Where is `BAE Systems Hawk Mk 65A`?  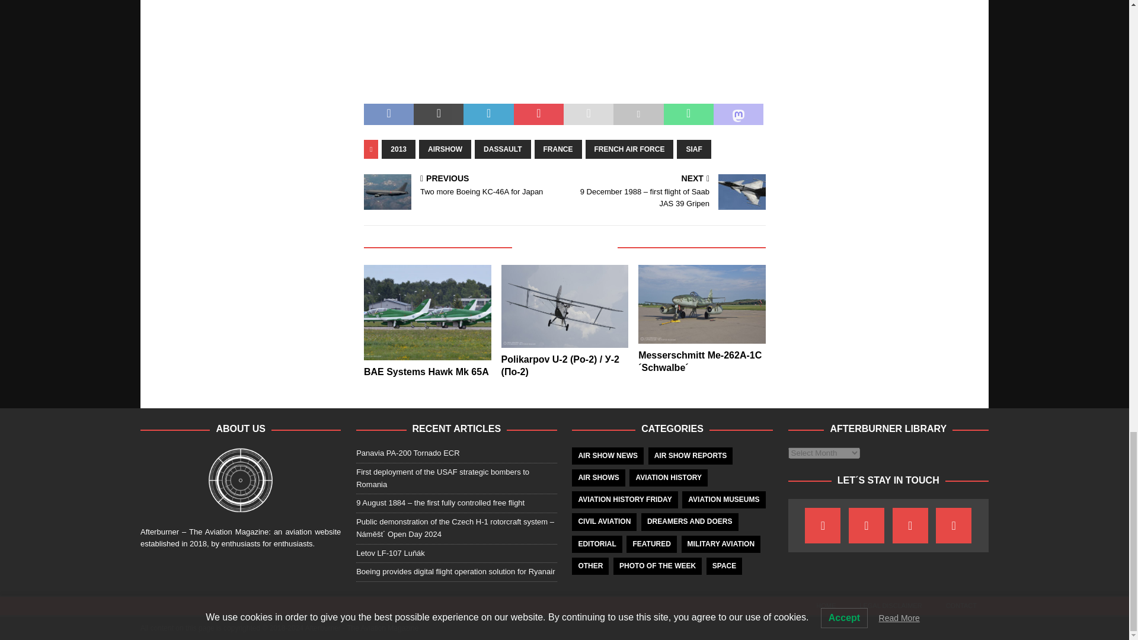
BAE Systems Hawk Mk 65A is located at coordinates (427, 372).